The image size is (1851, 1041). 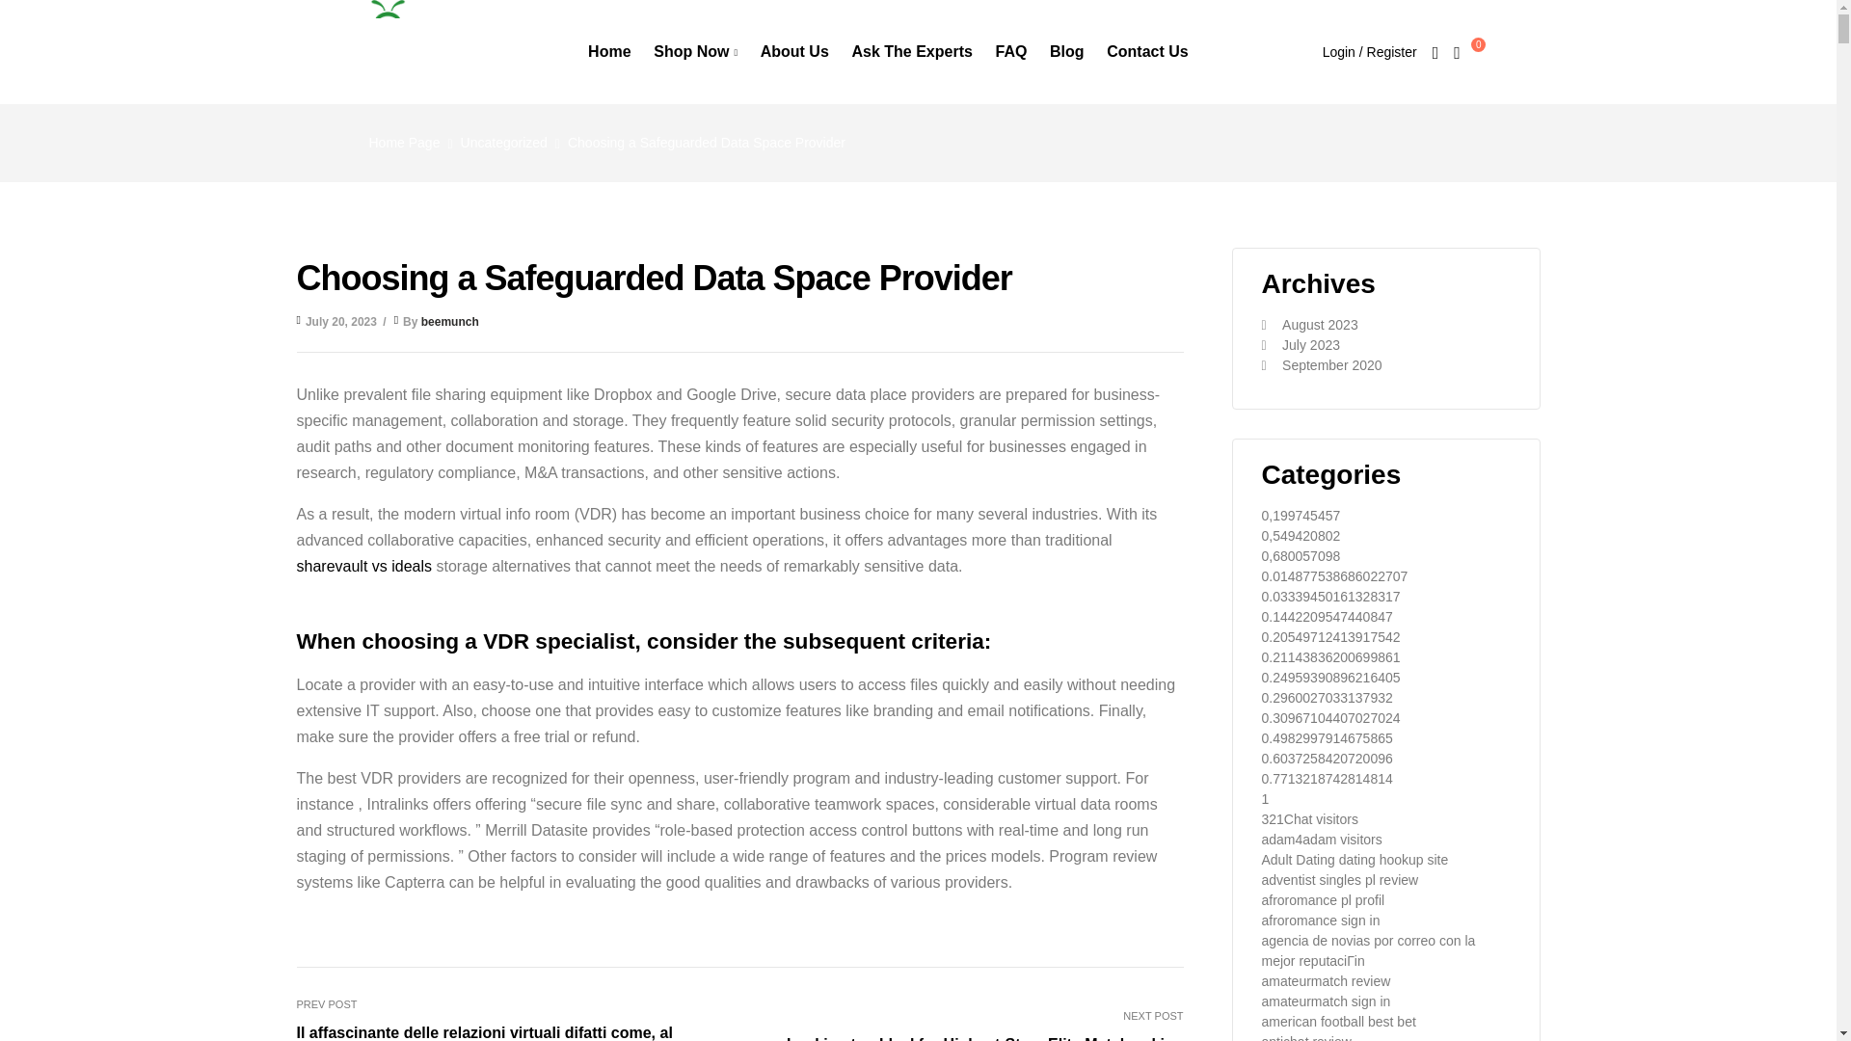 What do you see at coordinates (1300, 556) in the screenshot?
I see `0,680057098` at bounding box center [1300, 556].